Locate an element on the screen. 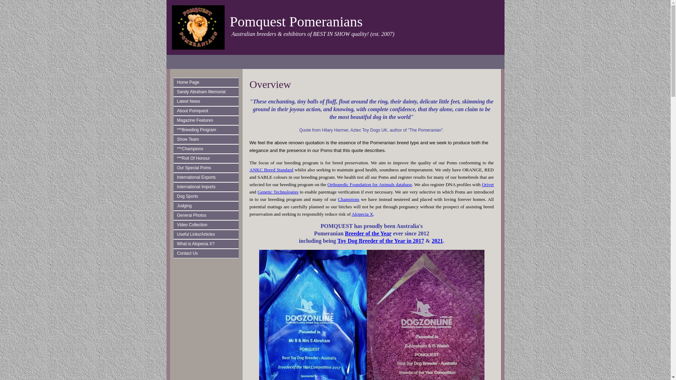 This screenshot has height=380, width=676. International Exports is located at coordinates (208, 177).